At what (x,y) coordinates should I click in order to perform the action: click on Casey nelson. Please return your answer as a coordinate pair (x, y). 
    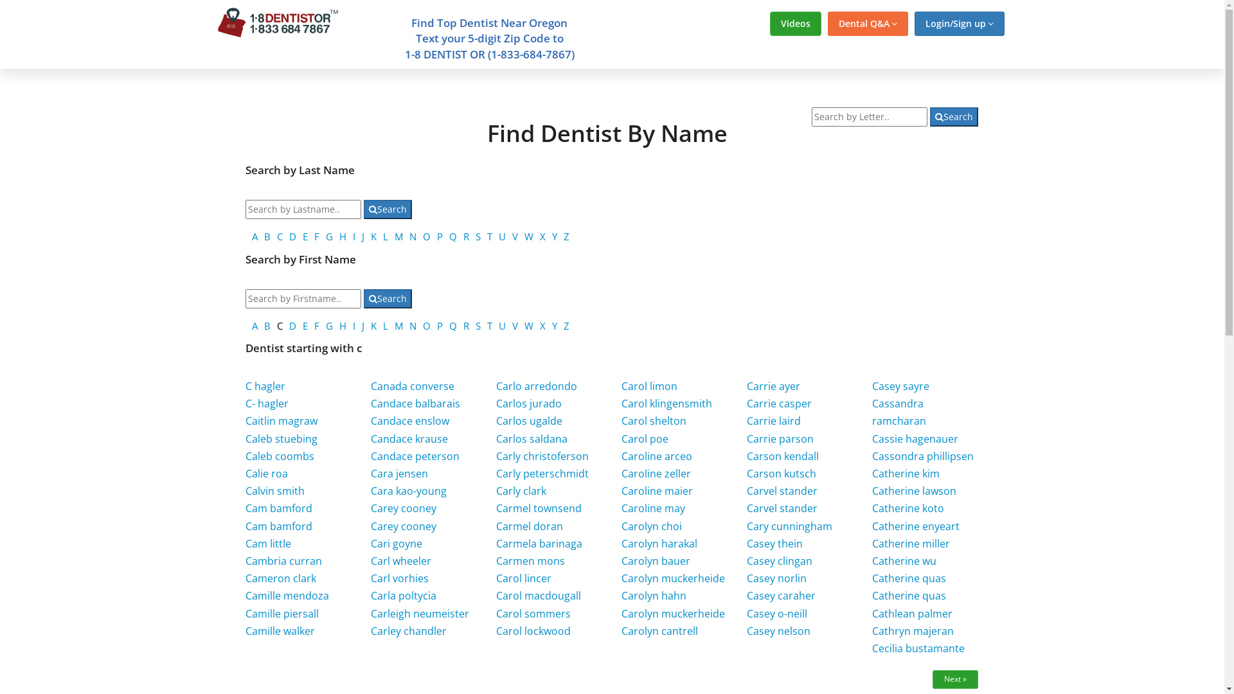
    Looking at the image, I should click on (779, 631).